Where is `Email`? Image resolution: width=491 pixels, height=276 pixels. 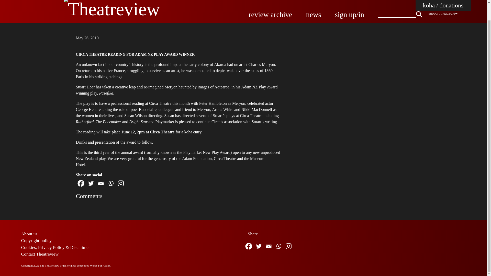
Email is located at coordinates (269, 246).